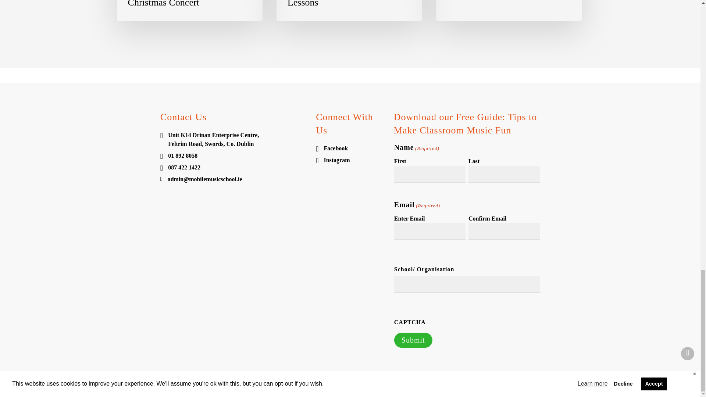 This screenshot has height=397, width=706. Describe the element at coordinates (233, 167) in the screenshot. I see `Phone` at that location.